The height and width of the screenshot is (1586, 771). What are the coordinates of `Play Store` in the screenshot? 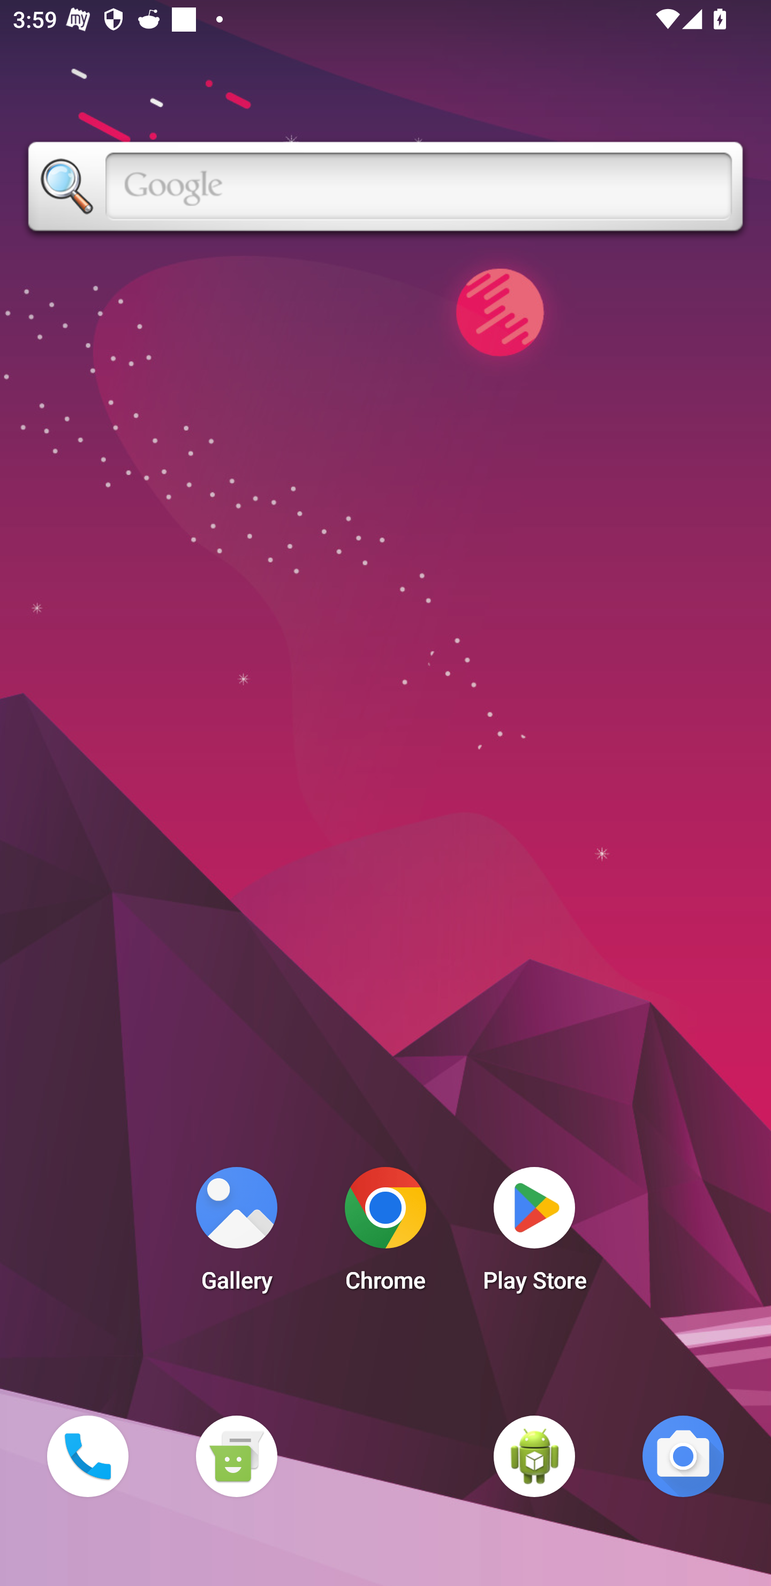 It's located at (534, 1235).